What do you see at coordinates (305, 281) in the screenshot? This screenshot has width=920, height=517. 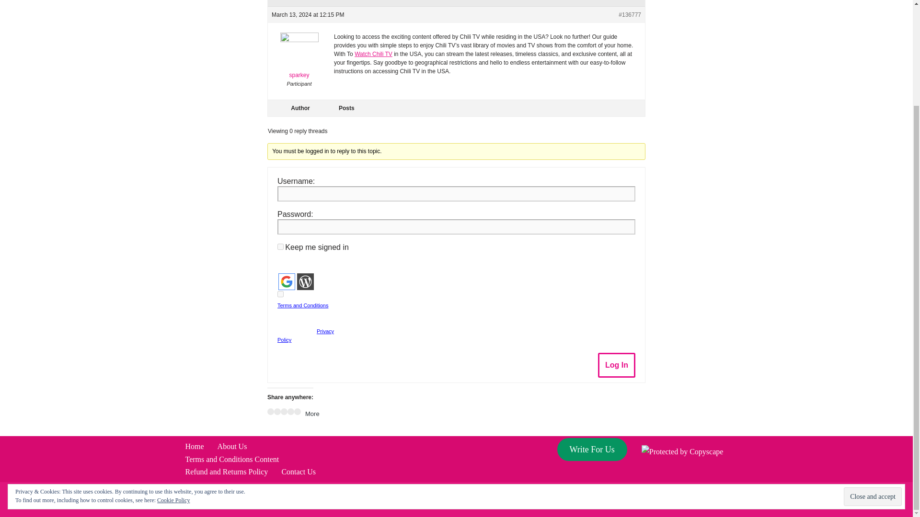 I see `Login with Wordpress` at bounding box center [305, 281].